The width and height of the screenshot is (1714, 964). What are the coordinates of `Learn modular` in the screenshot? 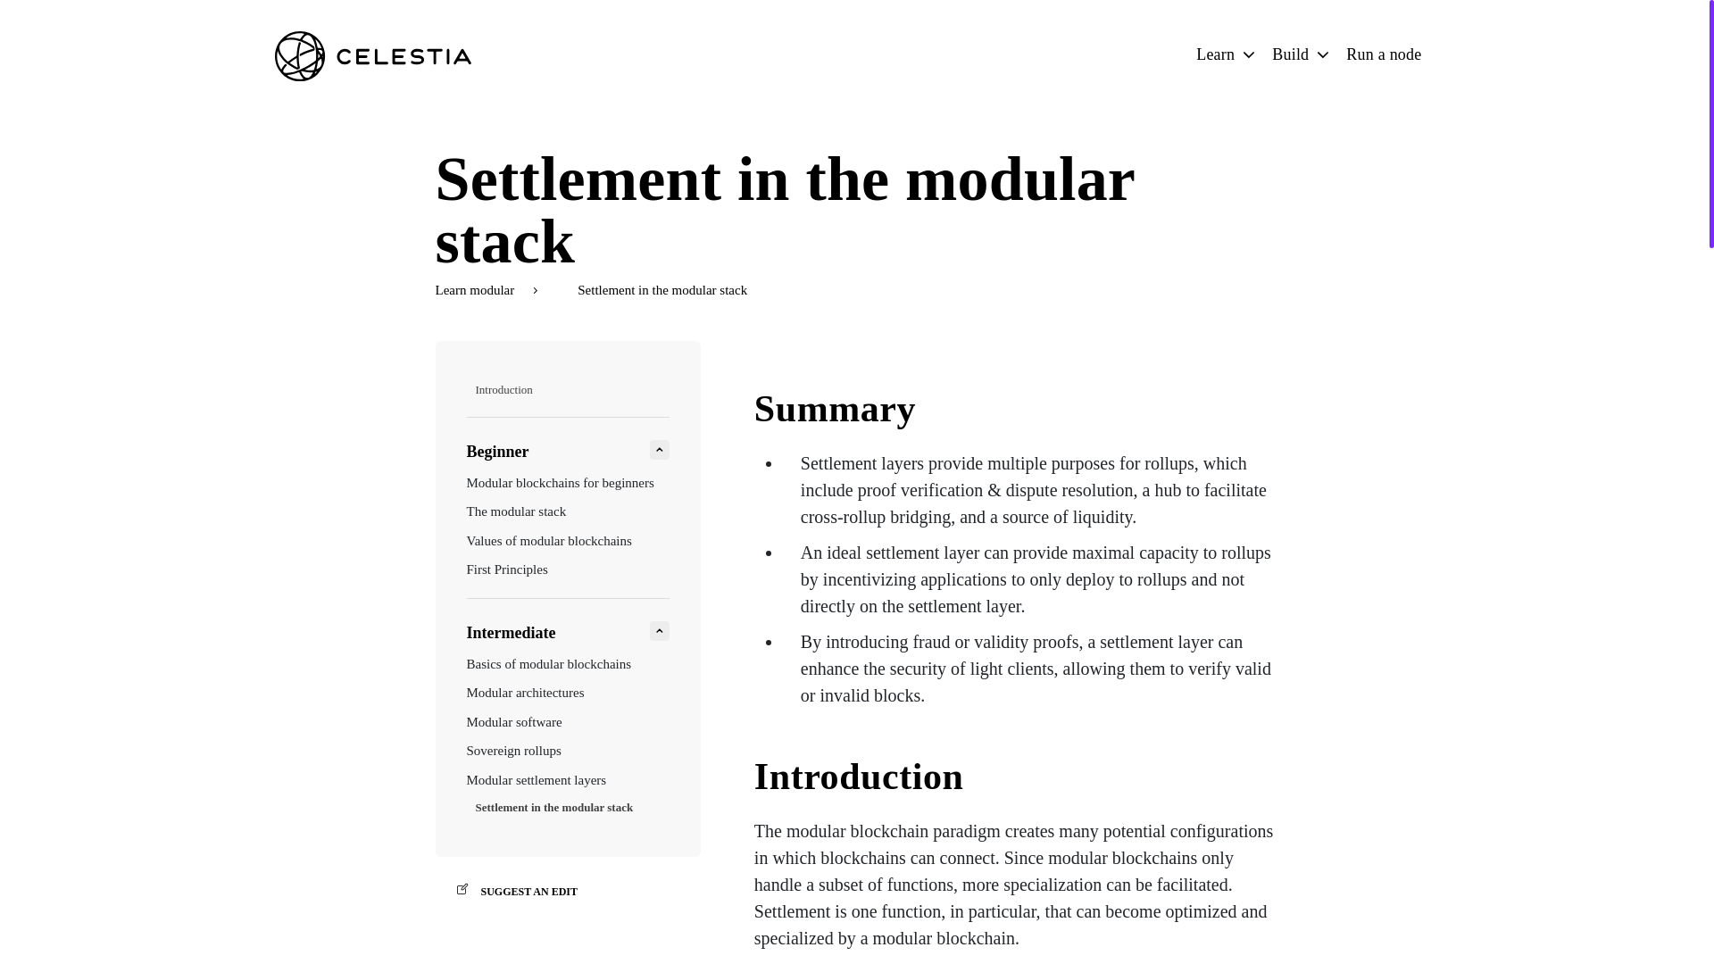 It's located at (496, 290).